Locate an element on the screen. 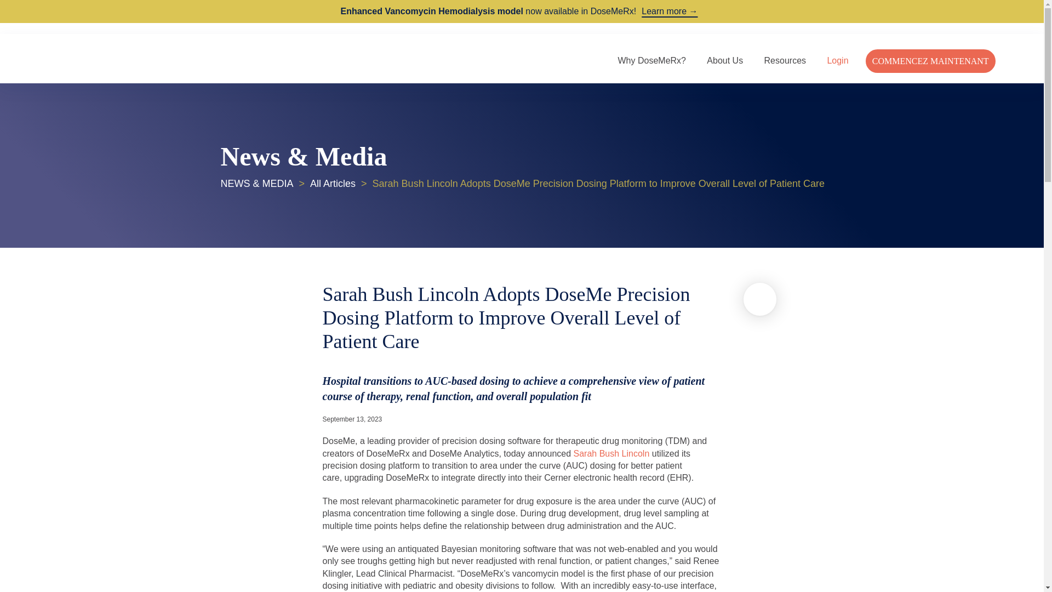 The width and height of the screenshot is (1052, 592). Login is located at coordinates (837, 60).